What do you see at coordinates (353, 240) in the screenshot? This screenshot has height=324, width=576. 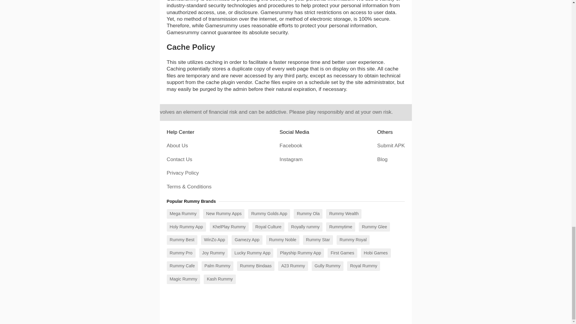 I see `Rummy Royal` at bounding box center [353, 240].